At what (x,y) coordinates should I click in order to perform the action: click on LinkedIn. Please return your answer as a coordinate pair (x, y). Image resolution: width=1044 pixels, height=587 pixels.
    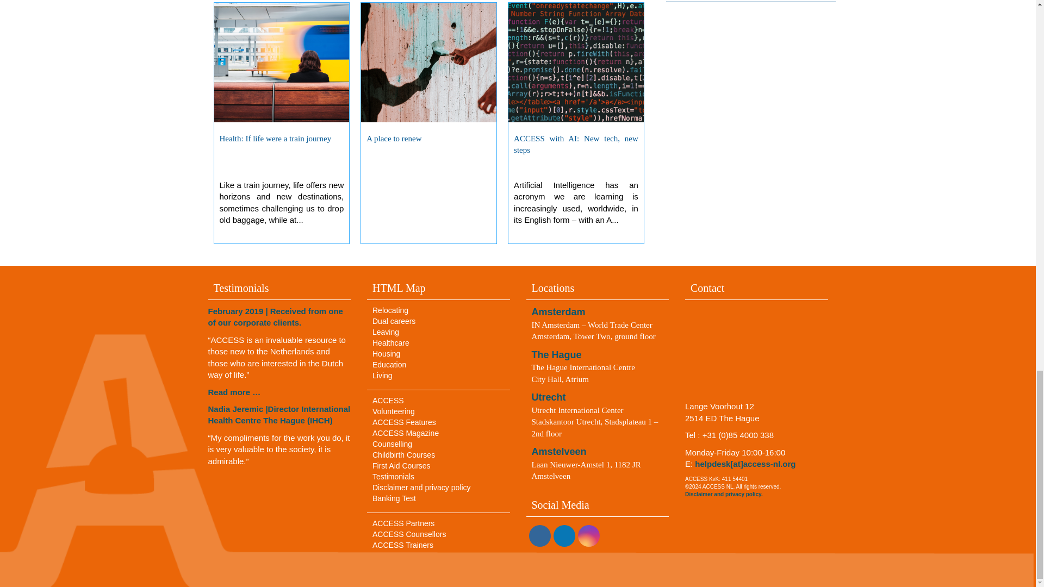
    Looking at the image, I should click on (563, 536).